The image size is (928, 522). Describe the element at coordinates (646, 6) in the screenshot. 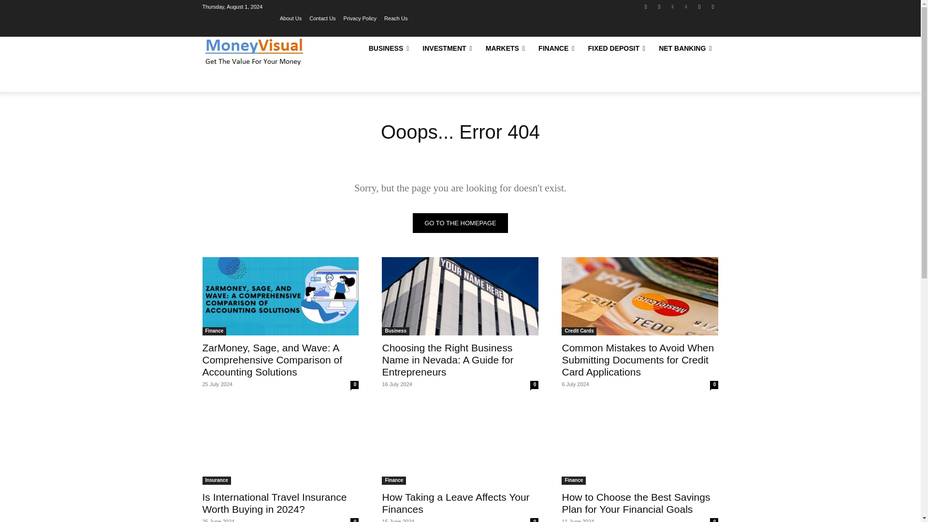

I see `Facebook` at that location.